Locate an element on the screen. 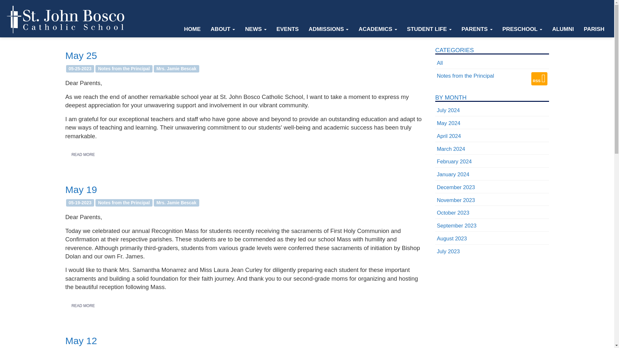 The height and width of the screenshot is (348, 619). ACADEMICS is located at coordinates (378, 29).